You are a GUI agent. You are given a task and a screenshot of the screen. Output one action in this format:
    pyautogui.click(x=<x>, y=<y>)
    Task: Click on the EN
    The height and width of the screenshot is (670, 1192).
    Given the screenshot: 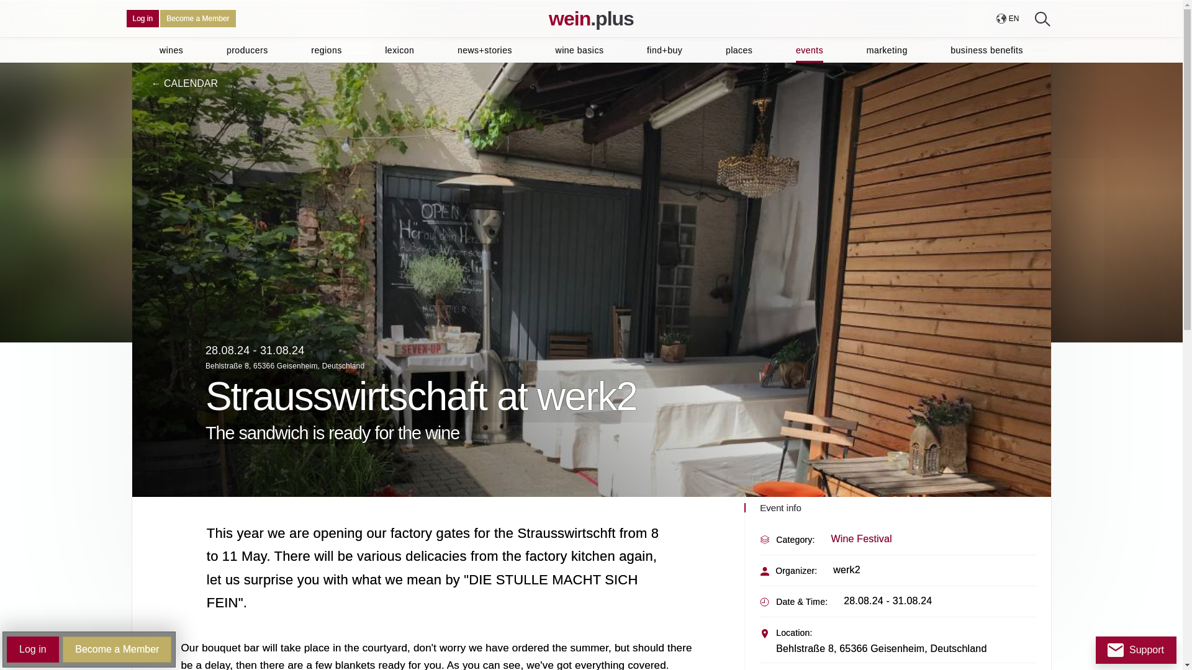 What is the action you would take?
    pyautogui.click(x=1007, y=19)
    